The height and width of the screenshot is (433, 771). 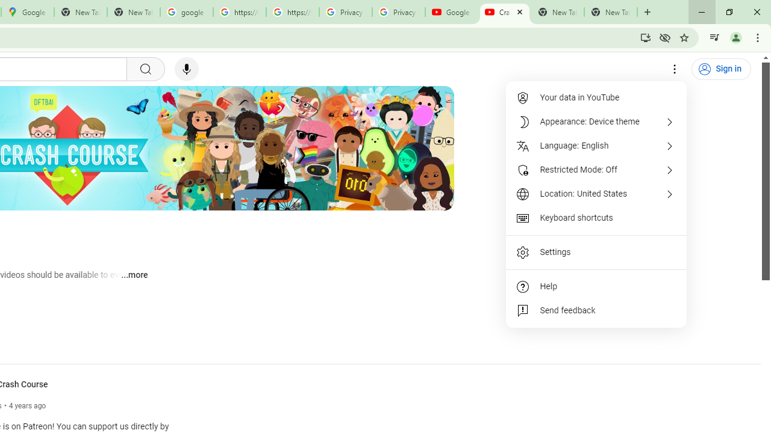 I want to click on Send feedback, so click(x=596, y=310).